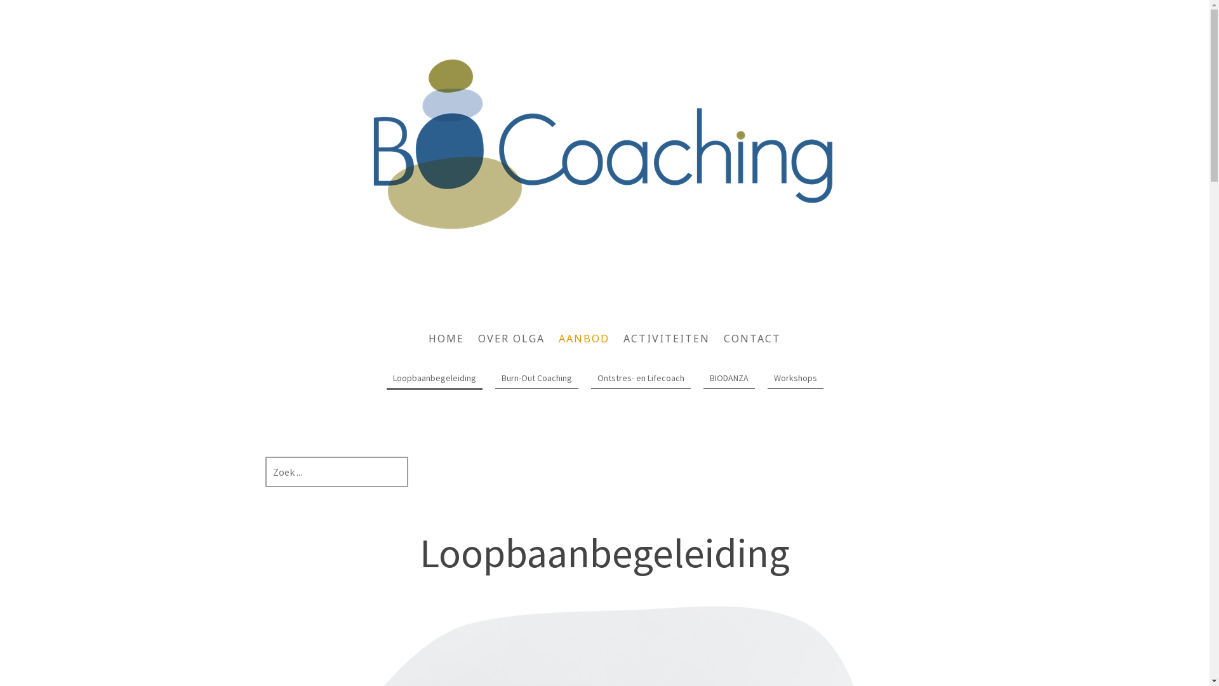 Image resolution: width=1219 pixels, height=686 pixels. Describe the element at coordinates (512, 339) in the screenshot. I see `OVER OLGA` at that location.